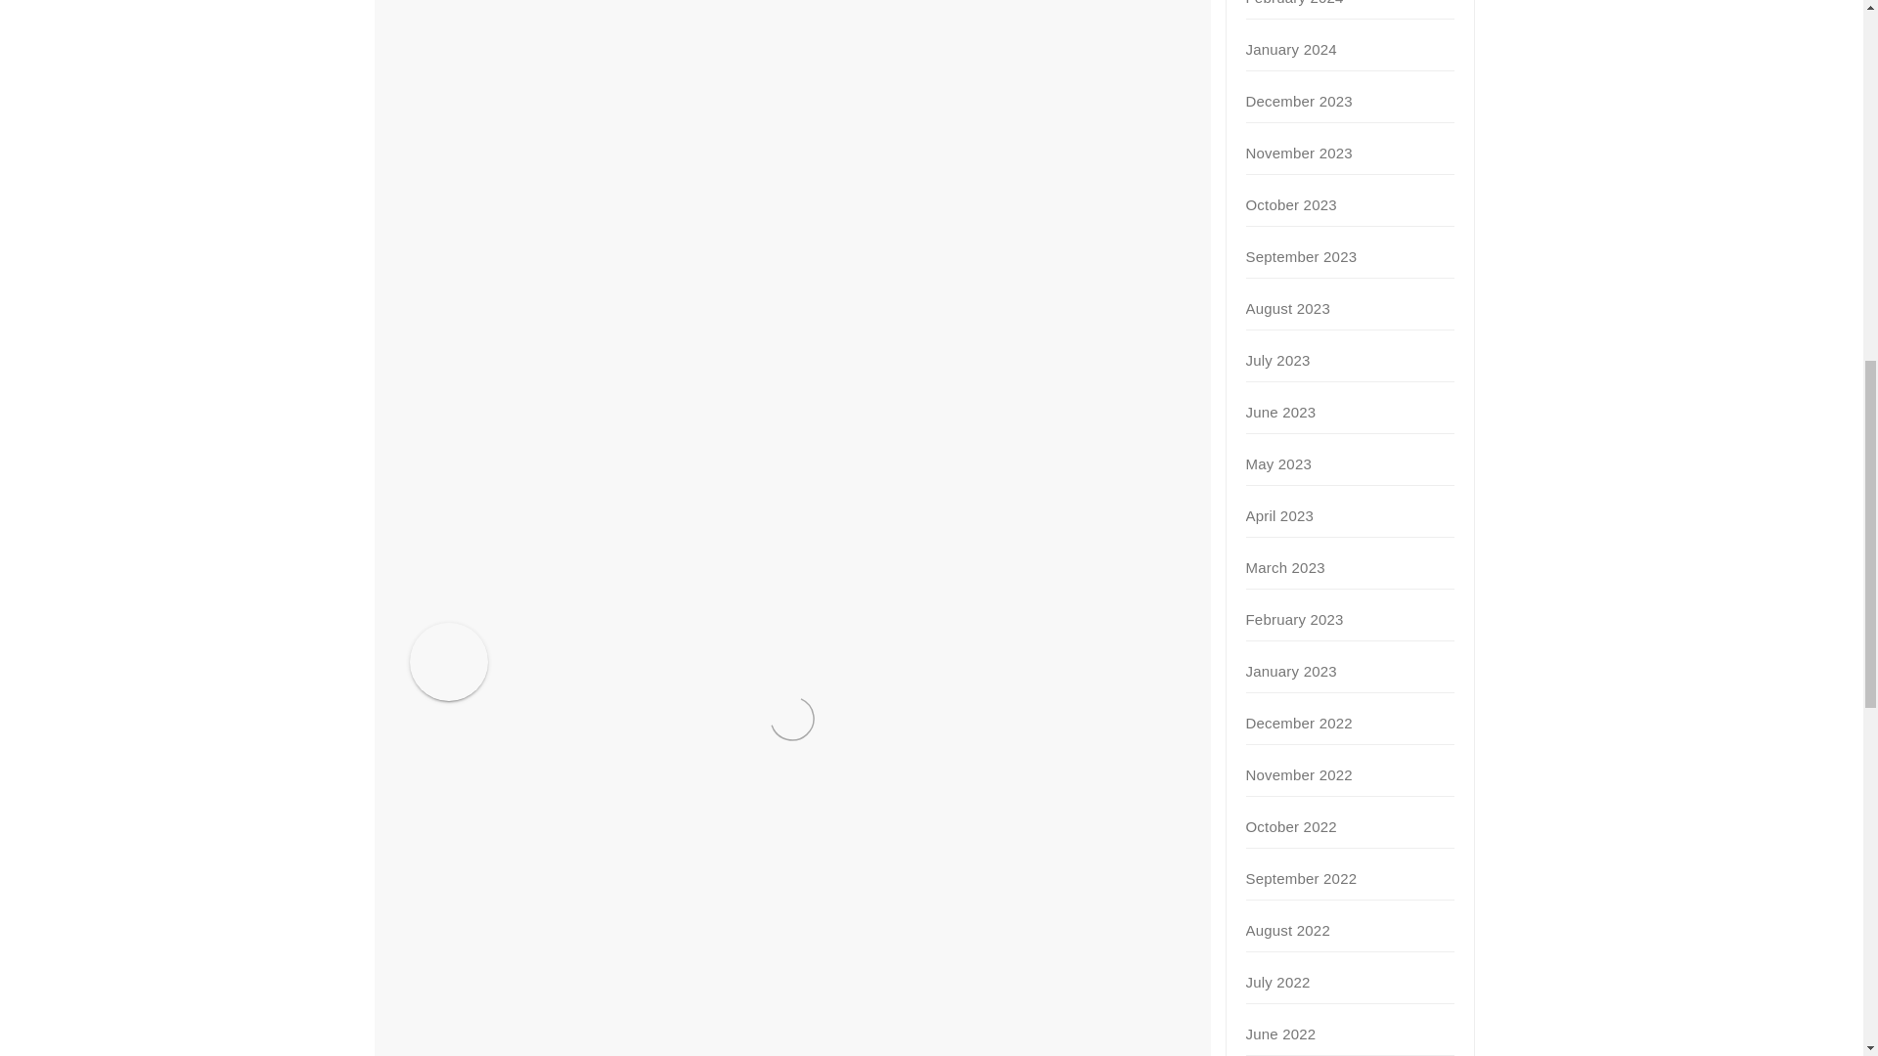 The height and width of the screenshot is (1056, 1878). I want to click on April 2023, so click(1280, 515).